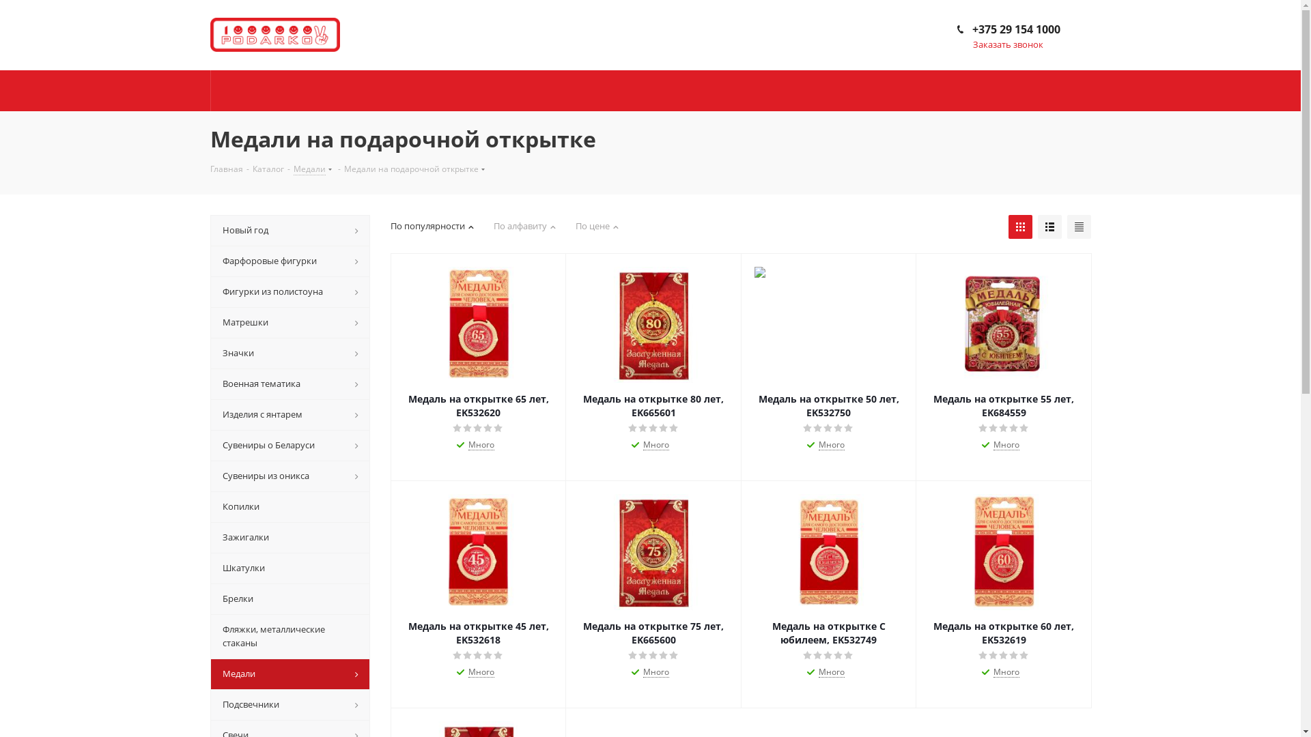 This screenshot has width=1311, height=737. Describe the element at coordinates (1016, 29) in the screenshot. I see `+375 29 154 1000` at that location.